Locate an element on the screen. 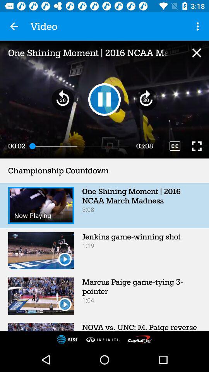 Image resolution: width=209 pixels, height=372 pixels. click icon next to the one shining moment item is located at coordinates (199, 26).